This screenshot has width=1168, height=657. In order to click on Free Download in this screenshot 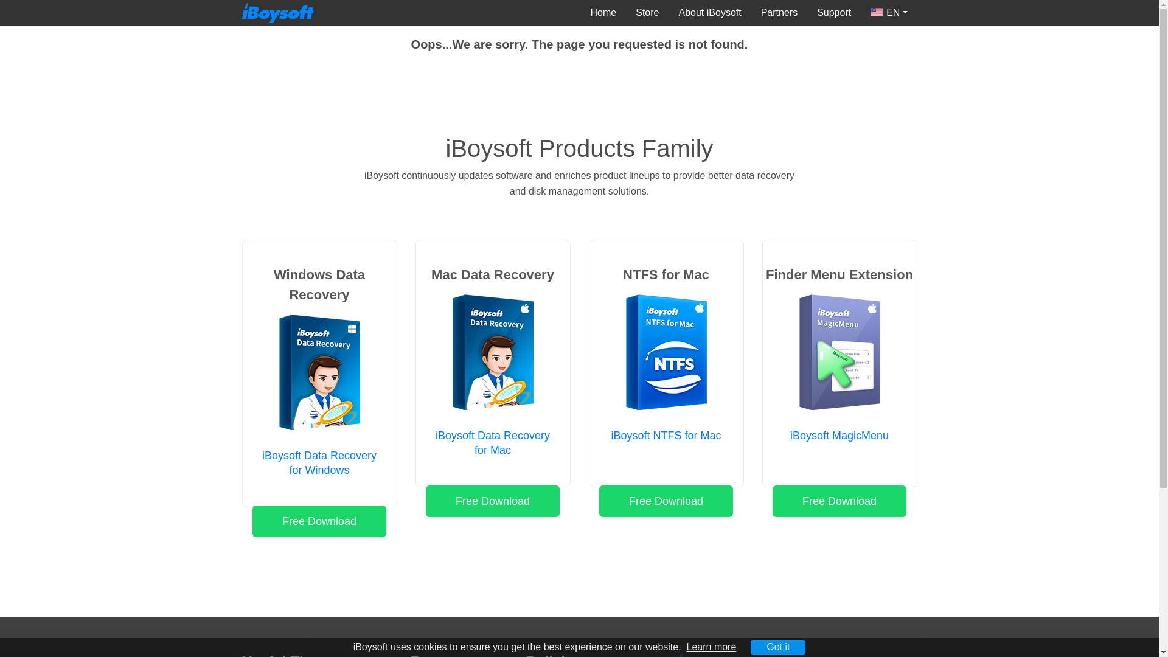, I will do `click(319, 521)`.